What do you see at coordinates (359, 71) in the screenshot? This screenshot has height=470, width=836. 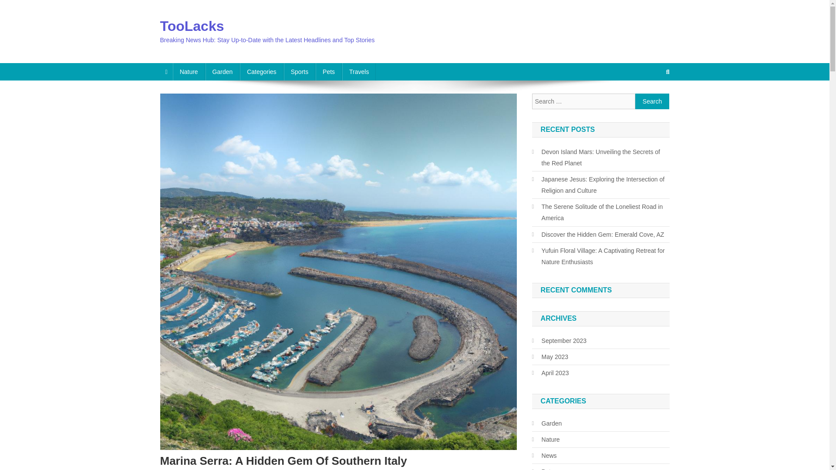 I see `Travels` at bounding box center [359, 71].